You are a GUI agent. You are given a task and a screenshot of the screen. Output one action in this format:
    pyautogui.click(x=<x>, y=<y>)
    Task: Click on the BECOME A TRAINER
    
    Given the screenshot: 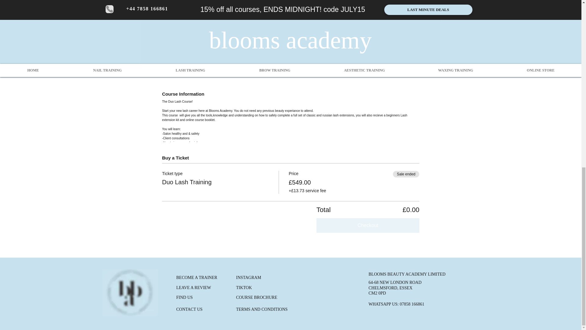 What is the action you would take?
    pyautogui.click(x=197, y=277)
    